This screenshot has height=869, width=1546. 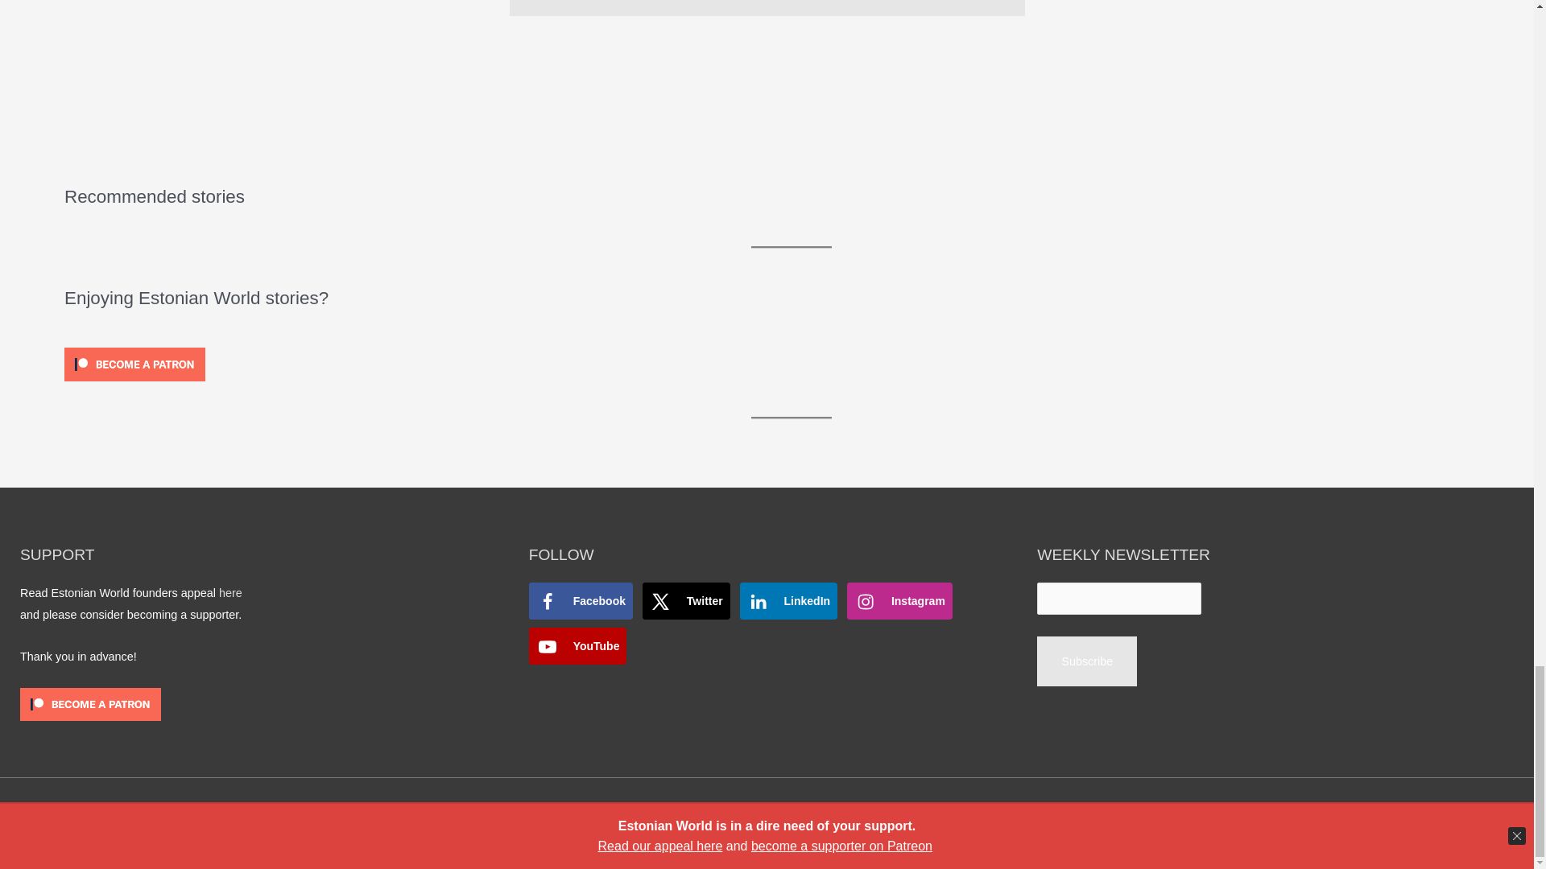 I want to click on Follow on Instagram, so click(x=899, y=600).